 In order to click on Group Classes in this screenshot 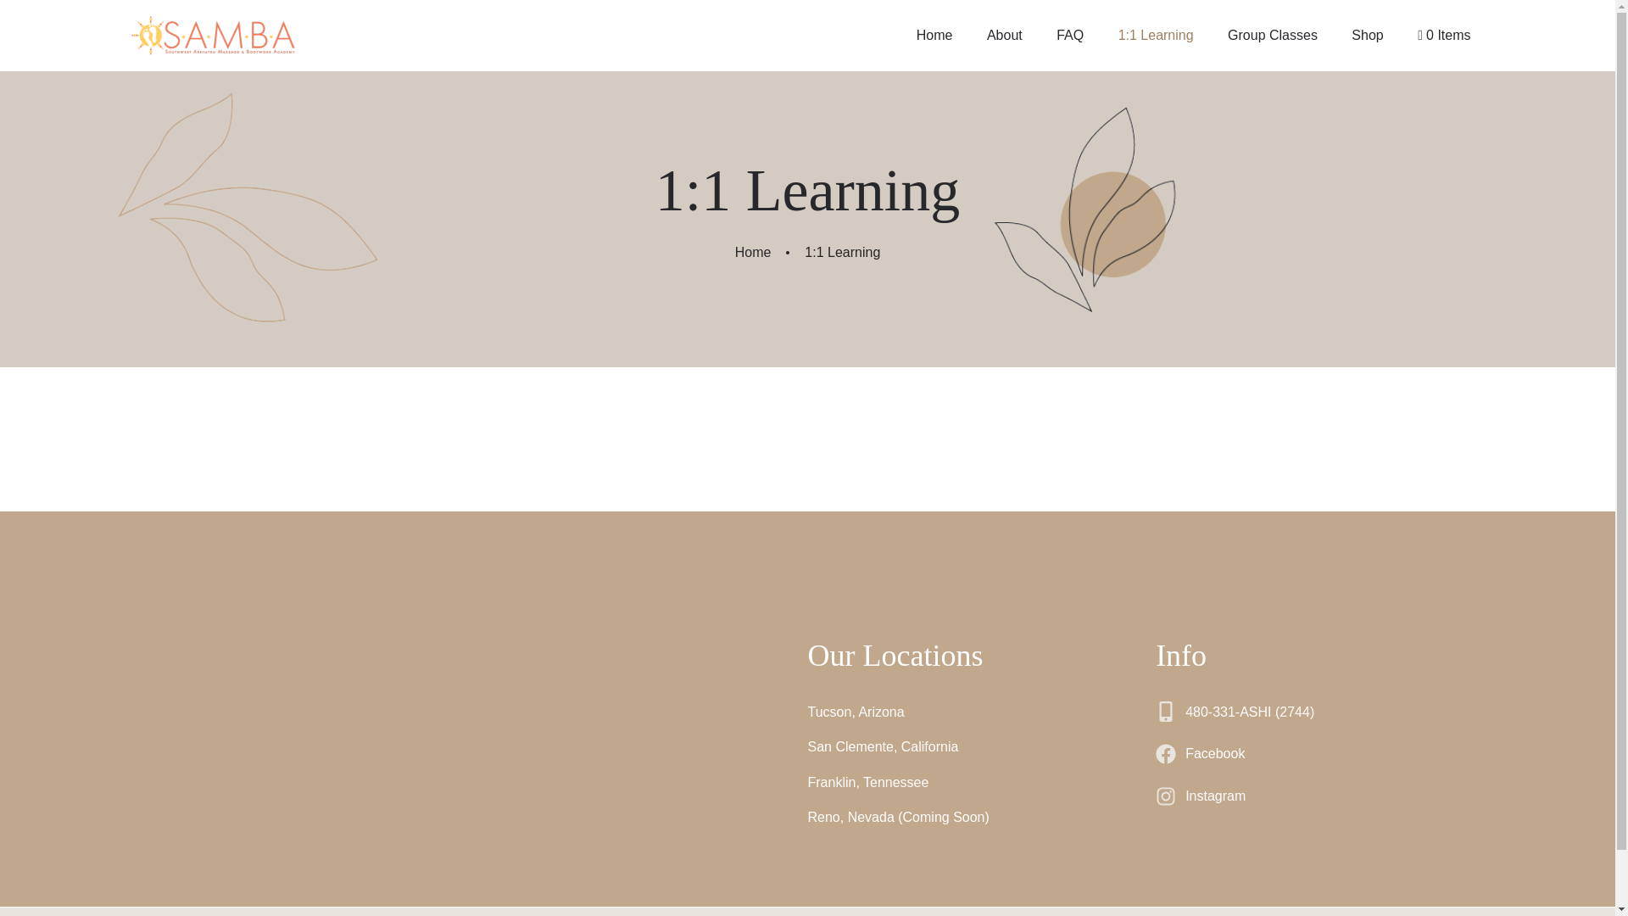, I will do `click(1273, 36)`.